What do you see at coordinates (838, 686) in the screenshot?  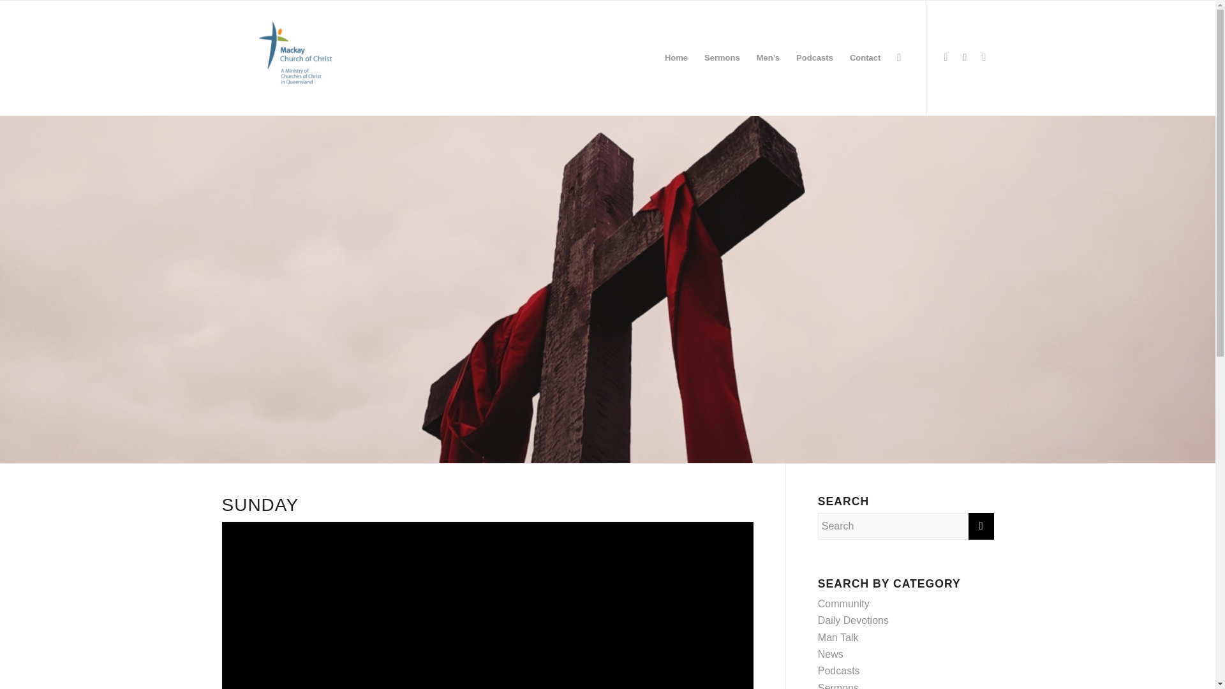 I see `Sermons` at bounding box center [838, 686].